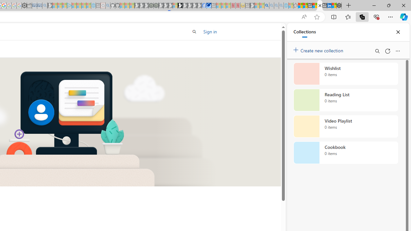 The image size is (411, 231). What do you see at coordinates (319, 49) in the screenshot?
I see `Create new collection` at bounding box center [319, 49].